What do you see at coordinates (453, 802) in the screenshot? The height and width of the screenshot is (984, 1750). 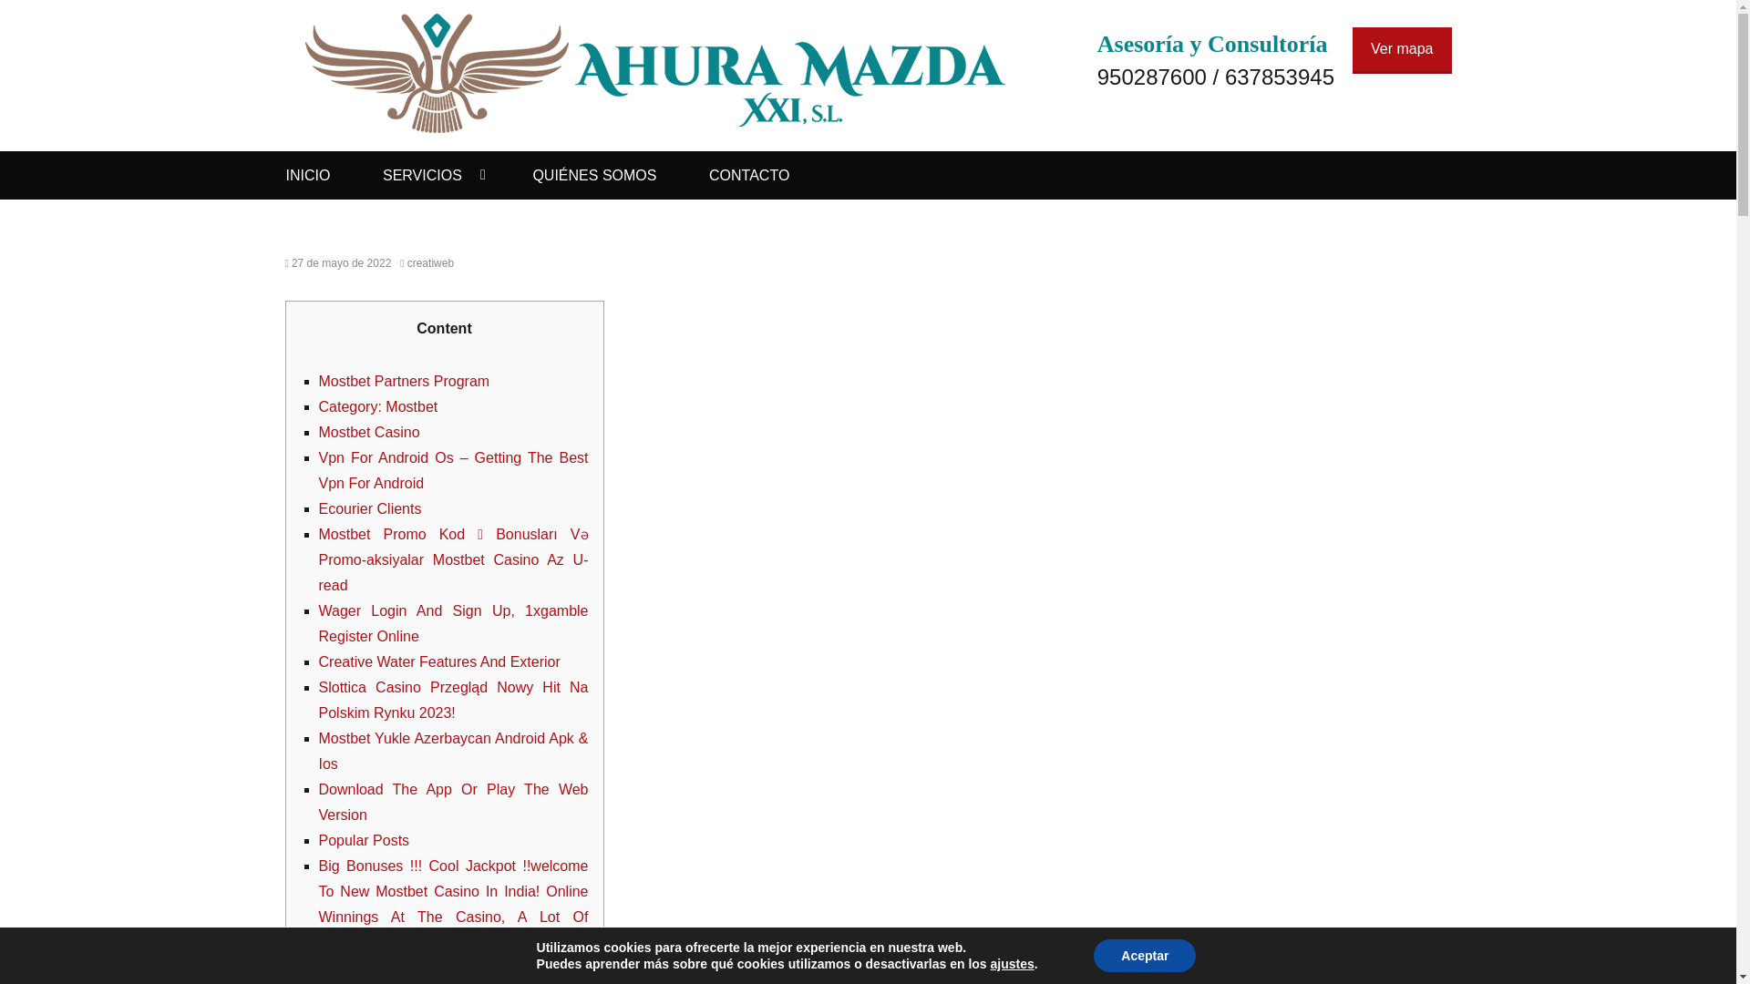 I see `Download The App Or Play The Web Version` at bounding box center [453, 802].